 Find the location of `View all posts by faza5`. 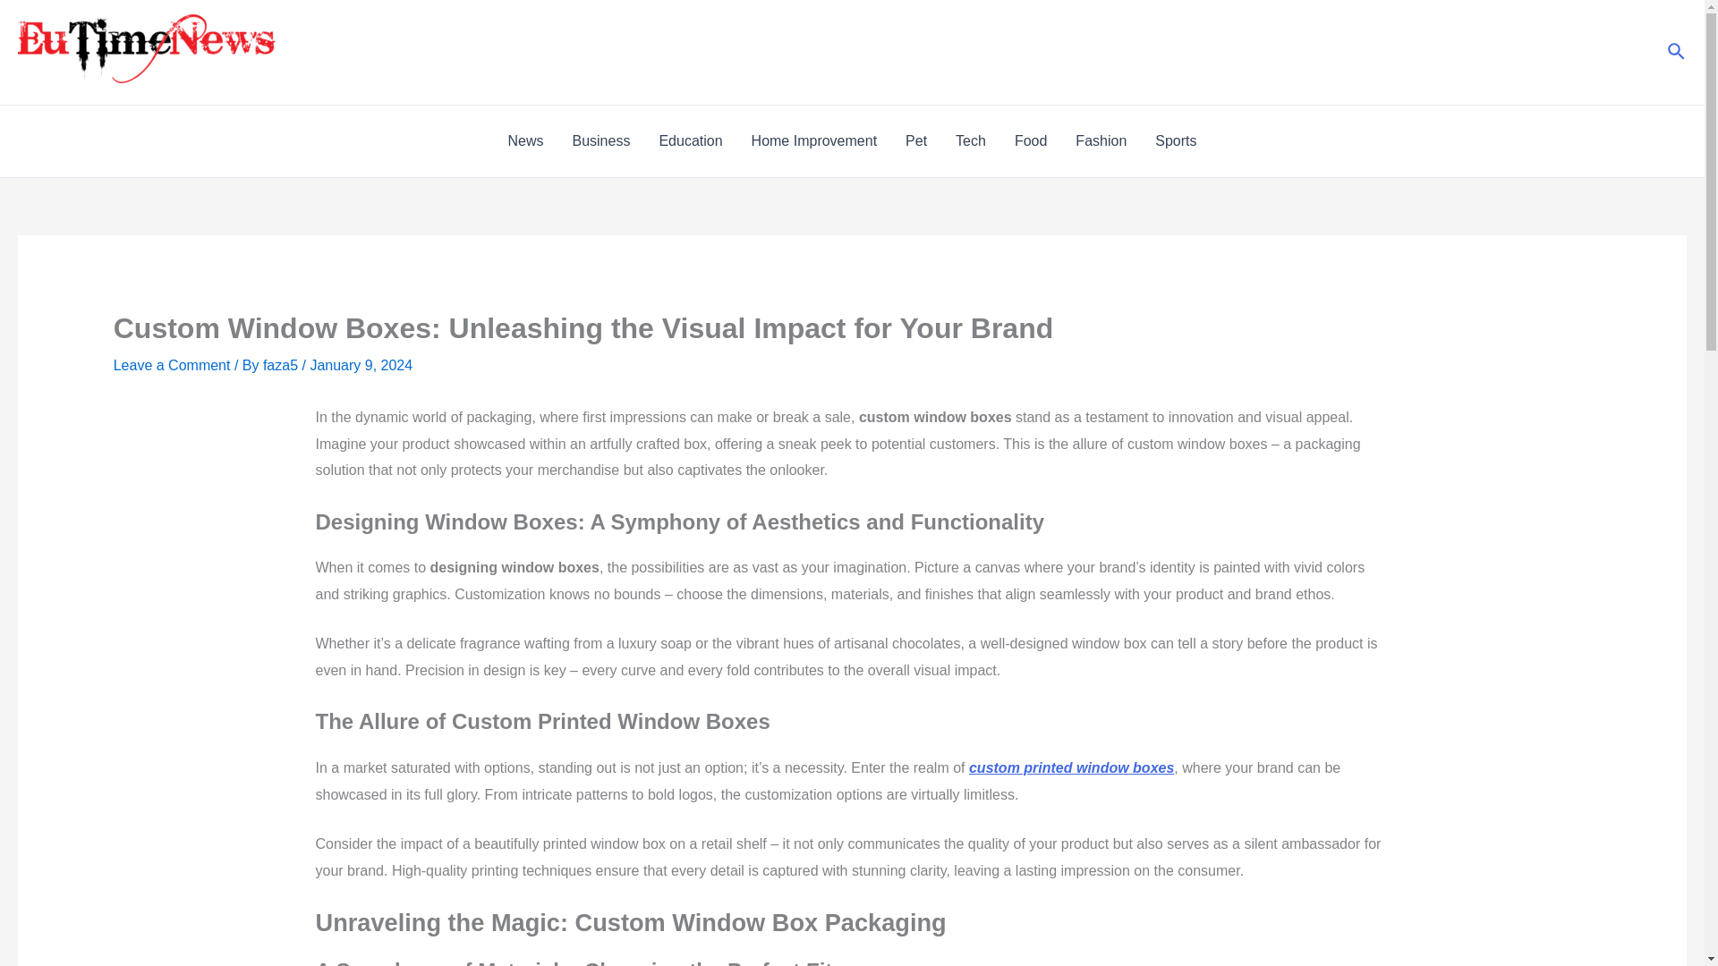

View all posts by faza5 is located at coordinates (282, 365).